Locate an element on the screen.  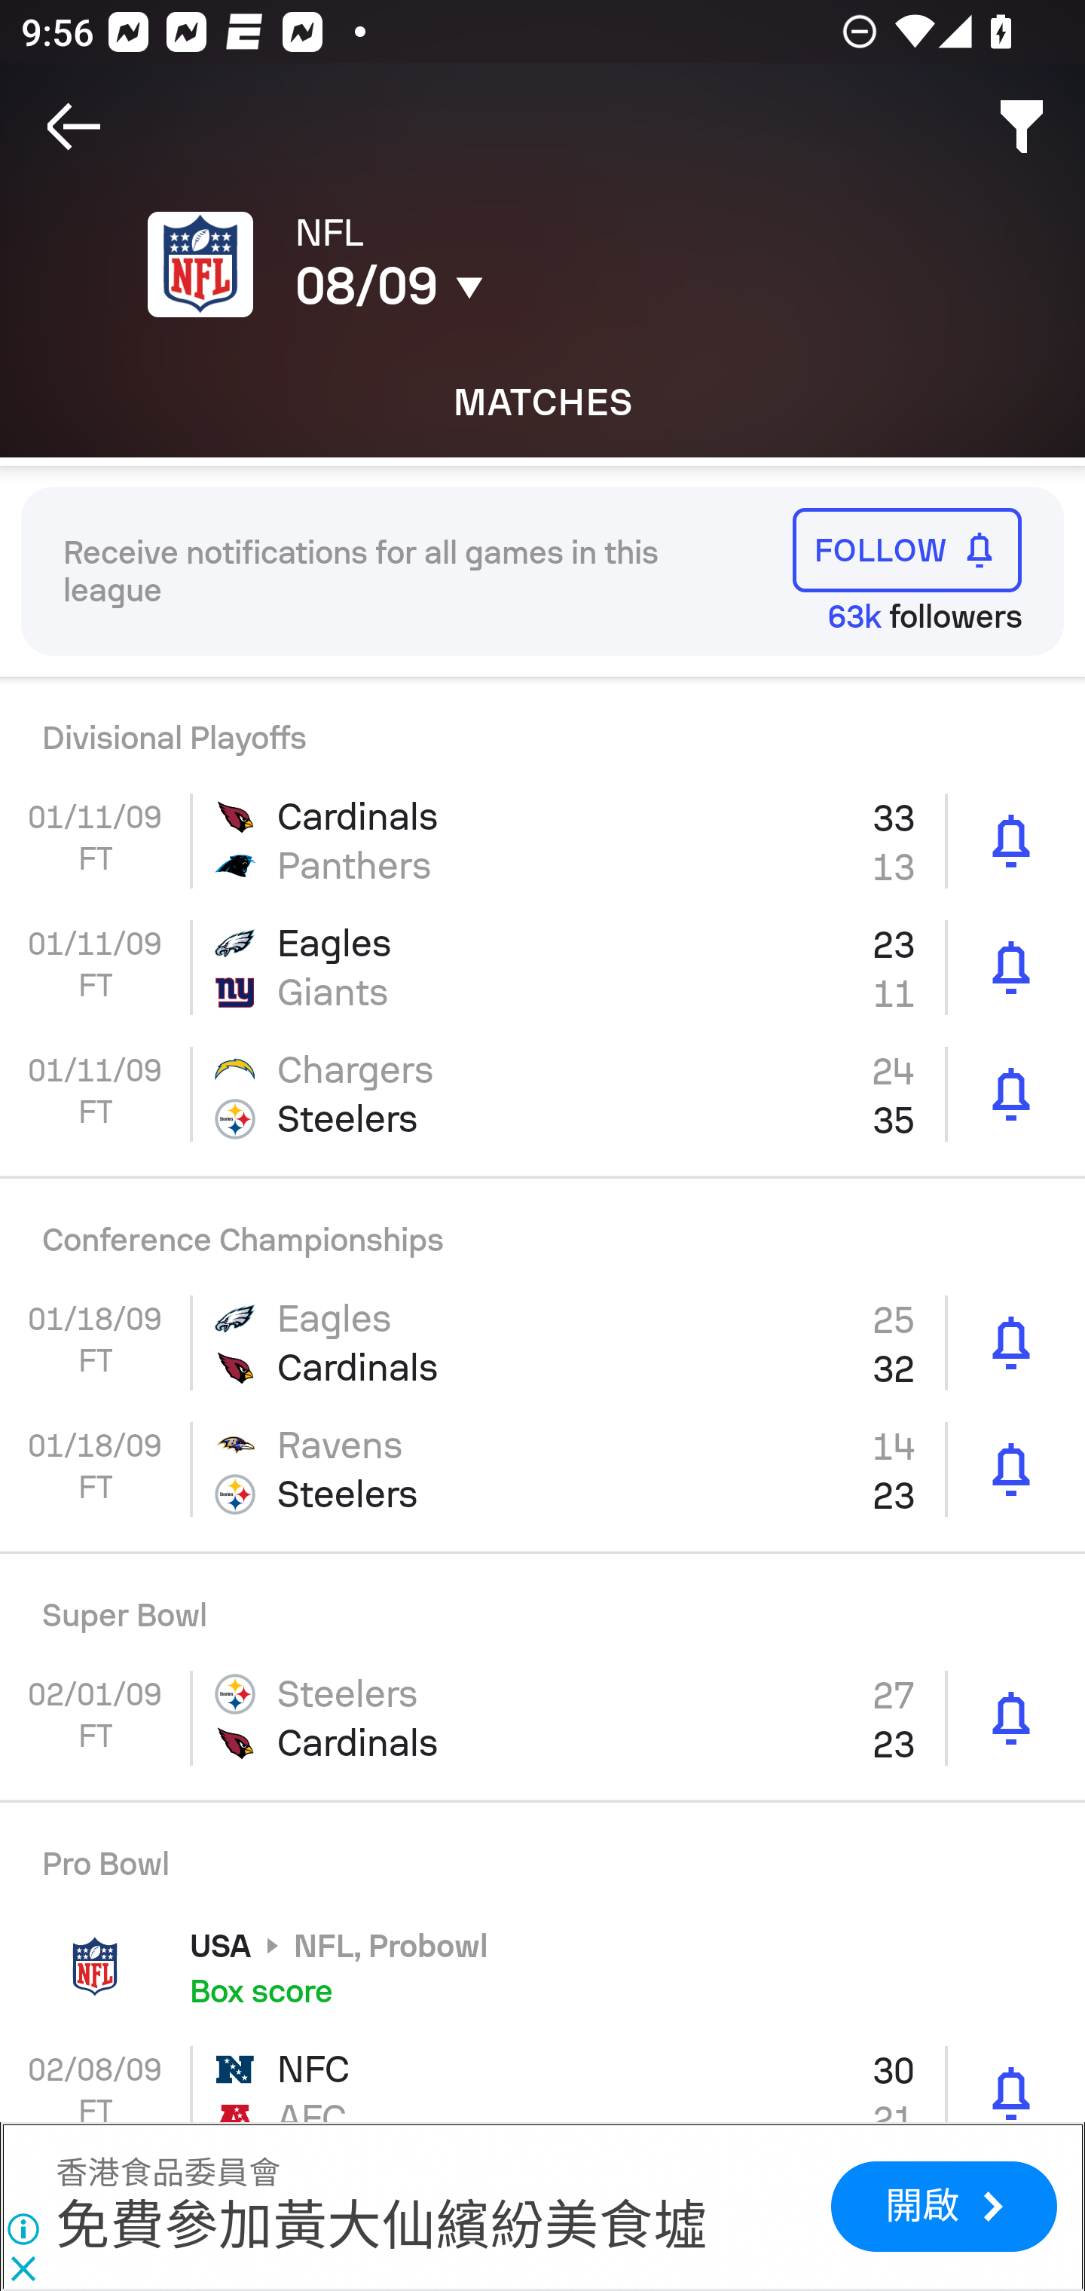
01/11/09 FT Chargers 24 Steelers 35 is located at coordinates (542, 1094).